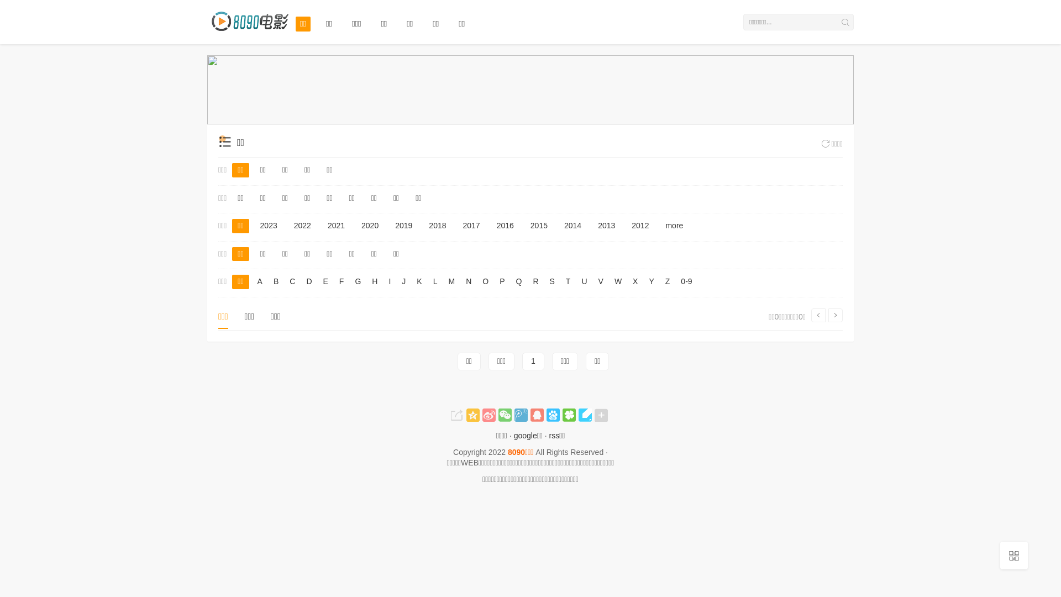 The height and width of the screenshot is (597, 1061). I want to click on 2013, so click(607, 226).